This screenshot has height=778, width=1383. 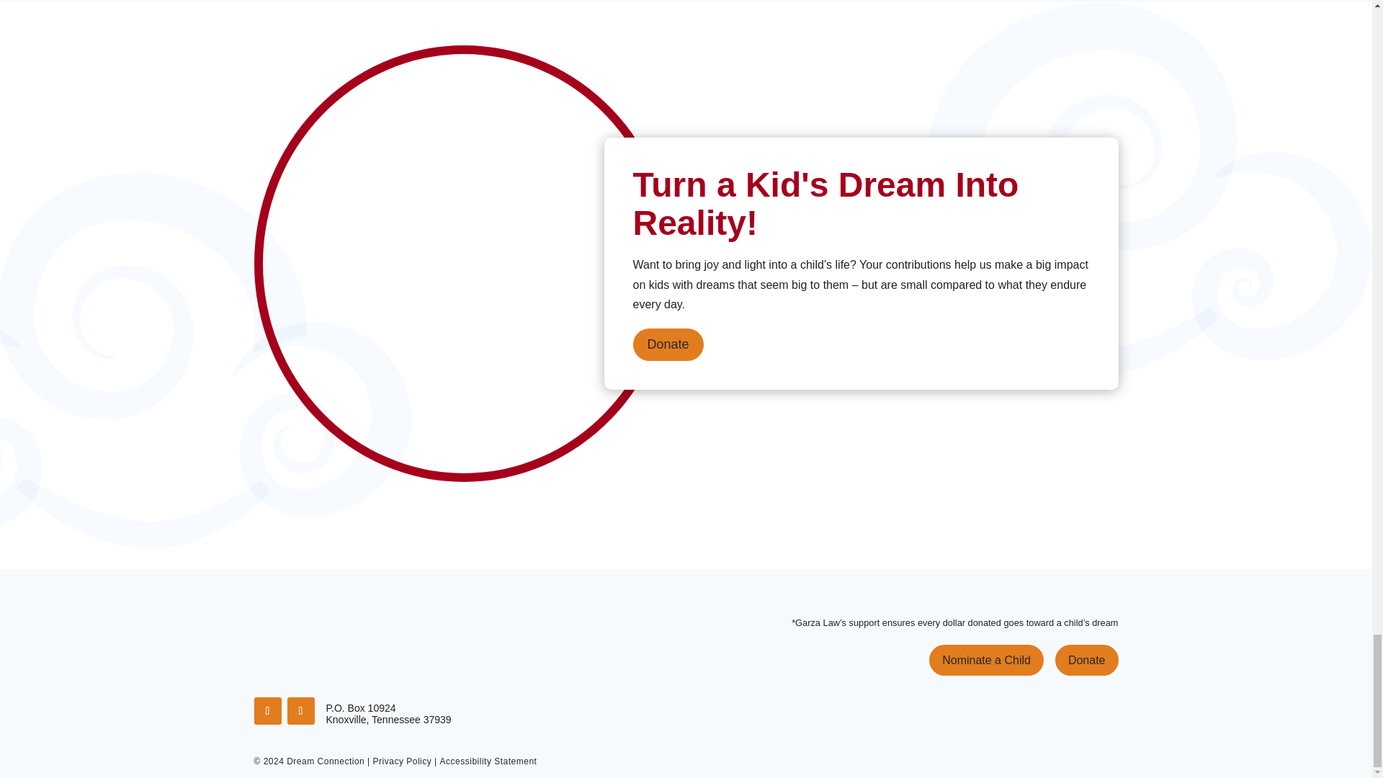 I want to click on Follow on Facebook, so click(x=267, y=710).